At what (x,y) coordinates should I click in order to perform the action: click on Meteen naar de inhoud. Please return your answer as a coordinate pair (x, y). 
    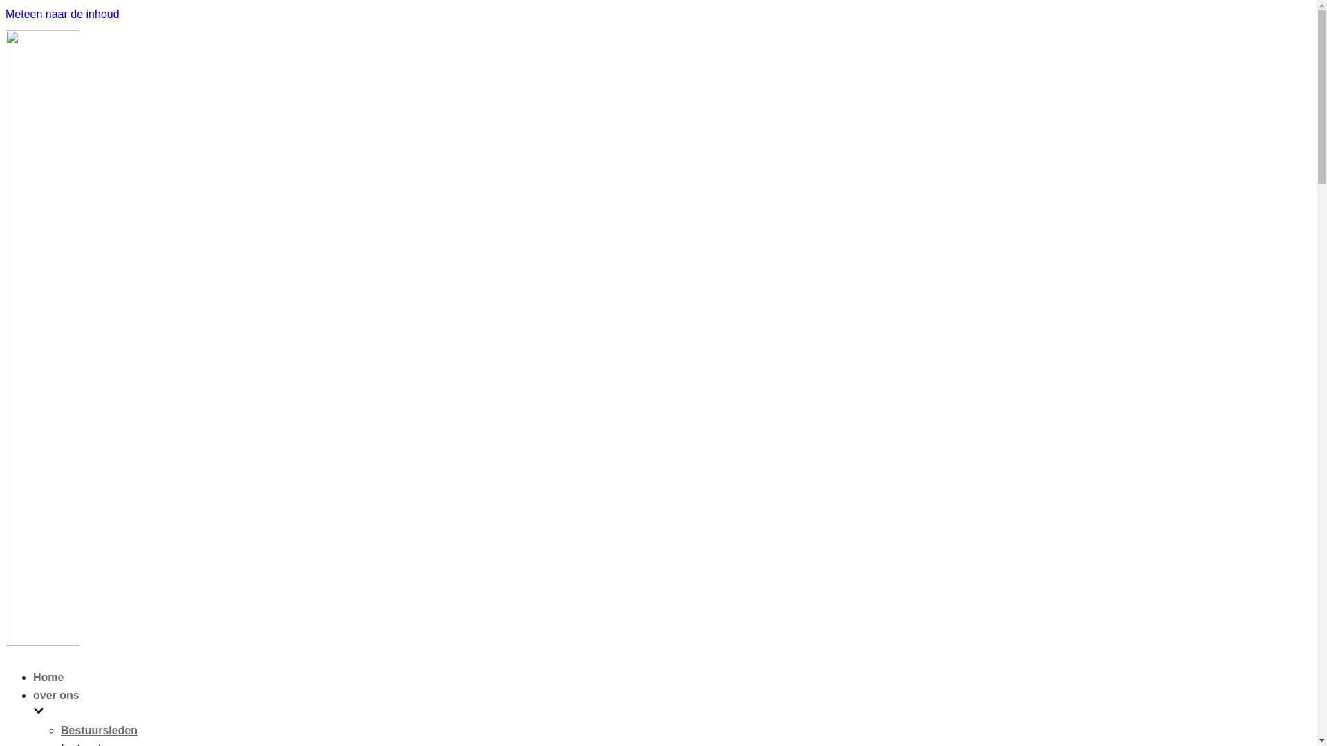
    Looking at the image, I should click on (62, 14).